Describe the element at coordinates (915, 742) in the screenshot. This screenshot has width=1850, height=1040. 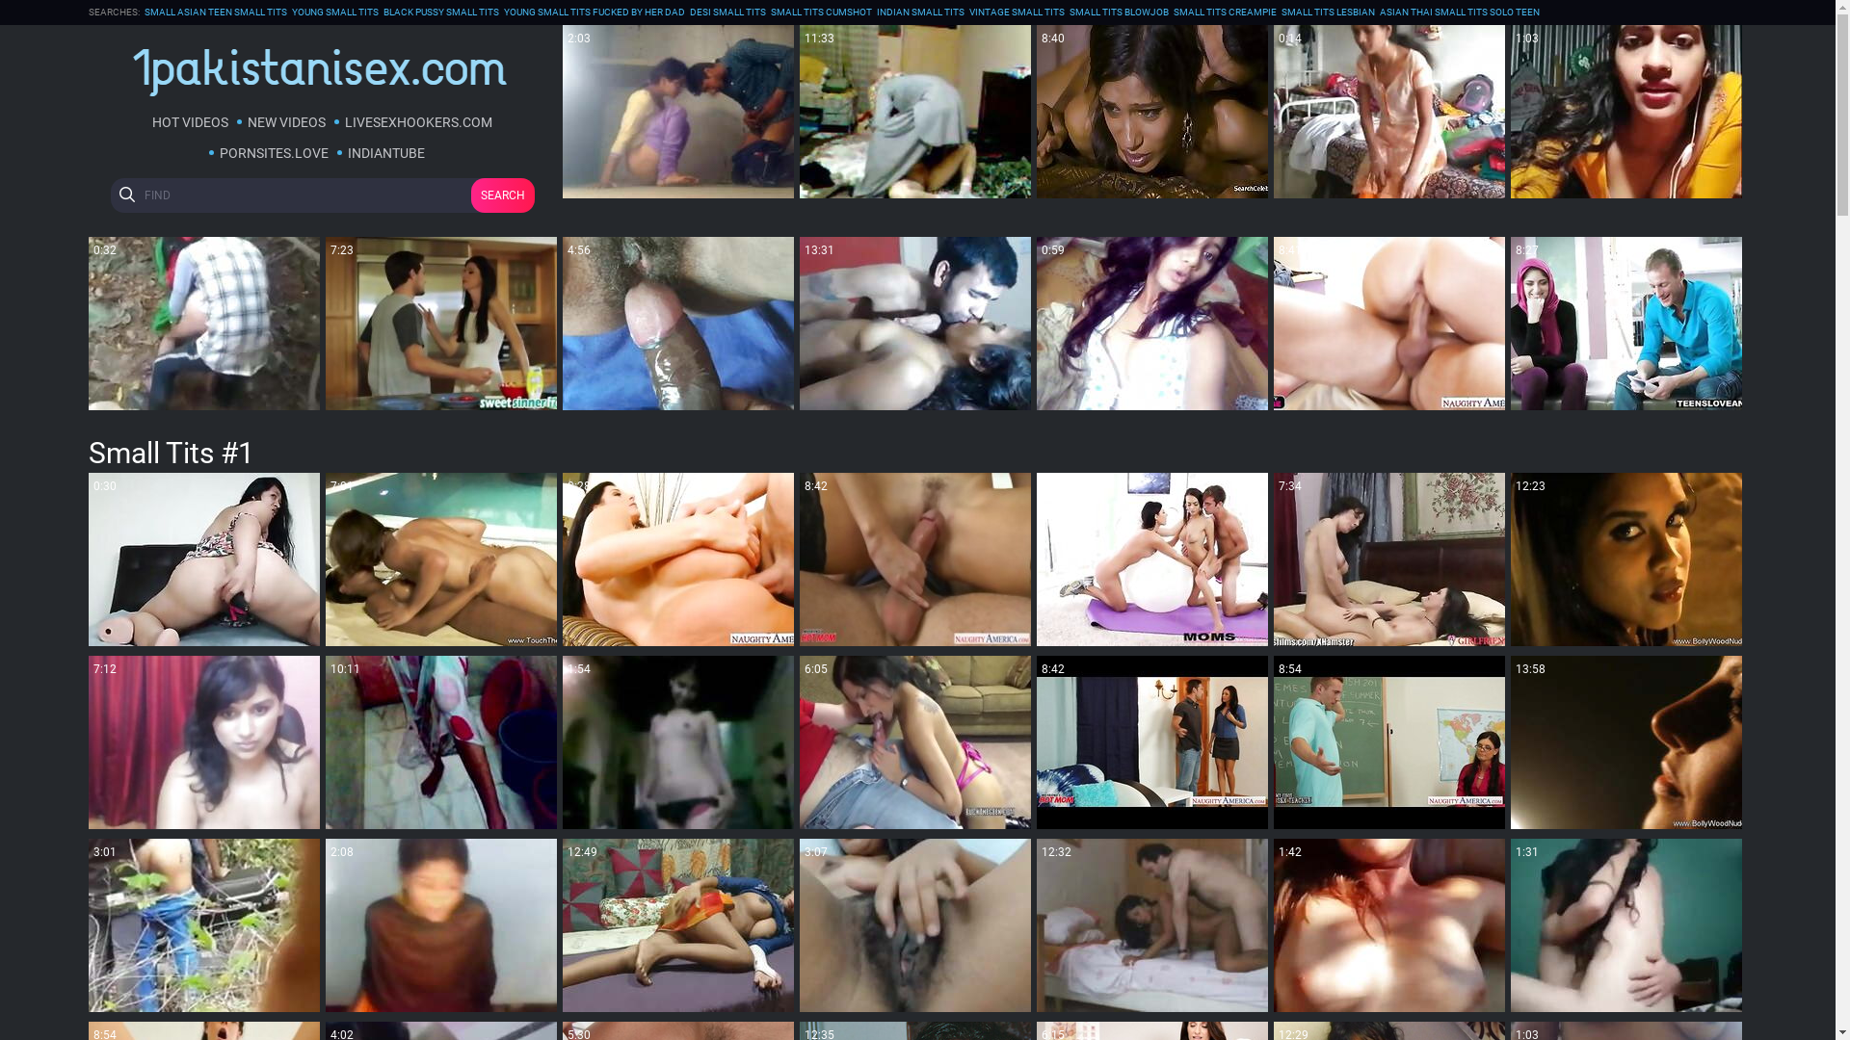
I see `6:05` at that location.